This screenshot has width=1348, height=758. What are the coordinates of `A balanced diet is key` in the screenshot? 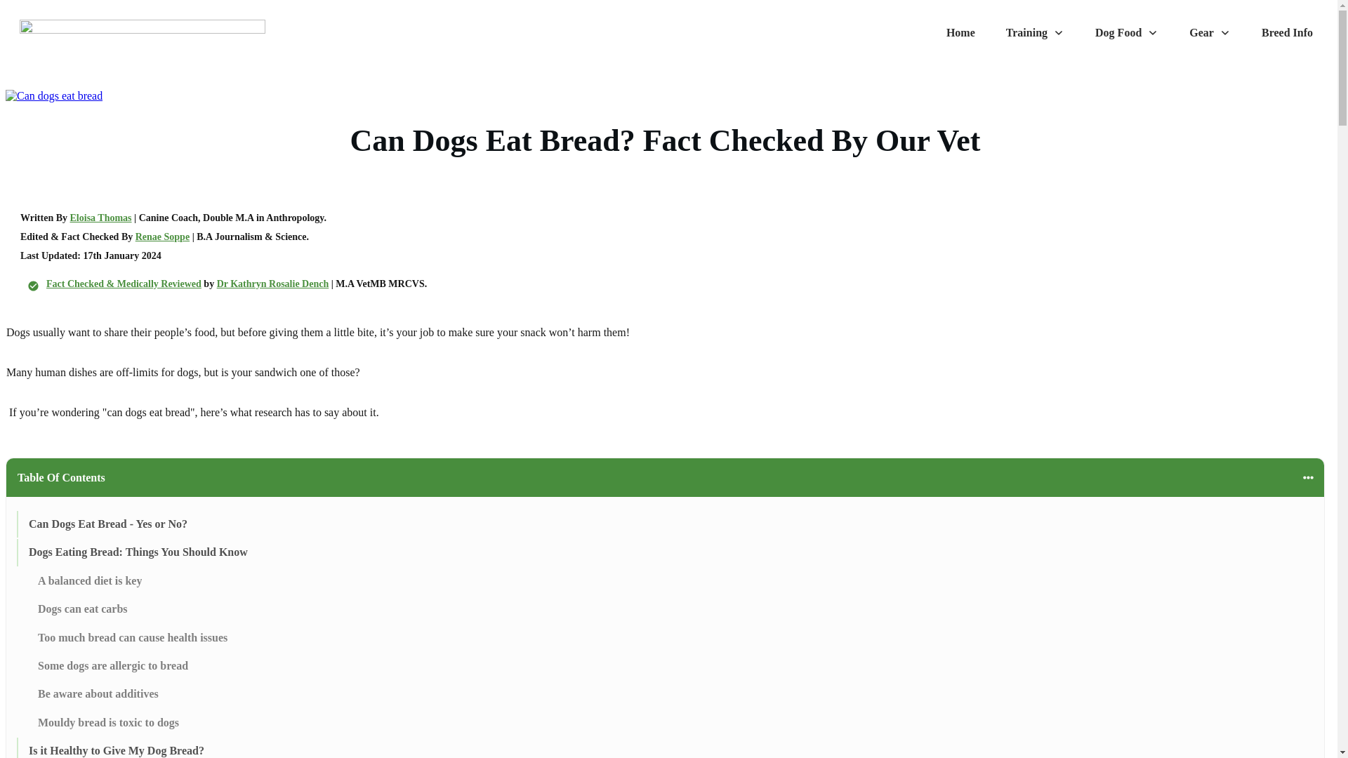 It's located at (89, 581).